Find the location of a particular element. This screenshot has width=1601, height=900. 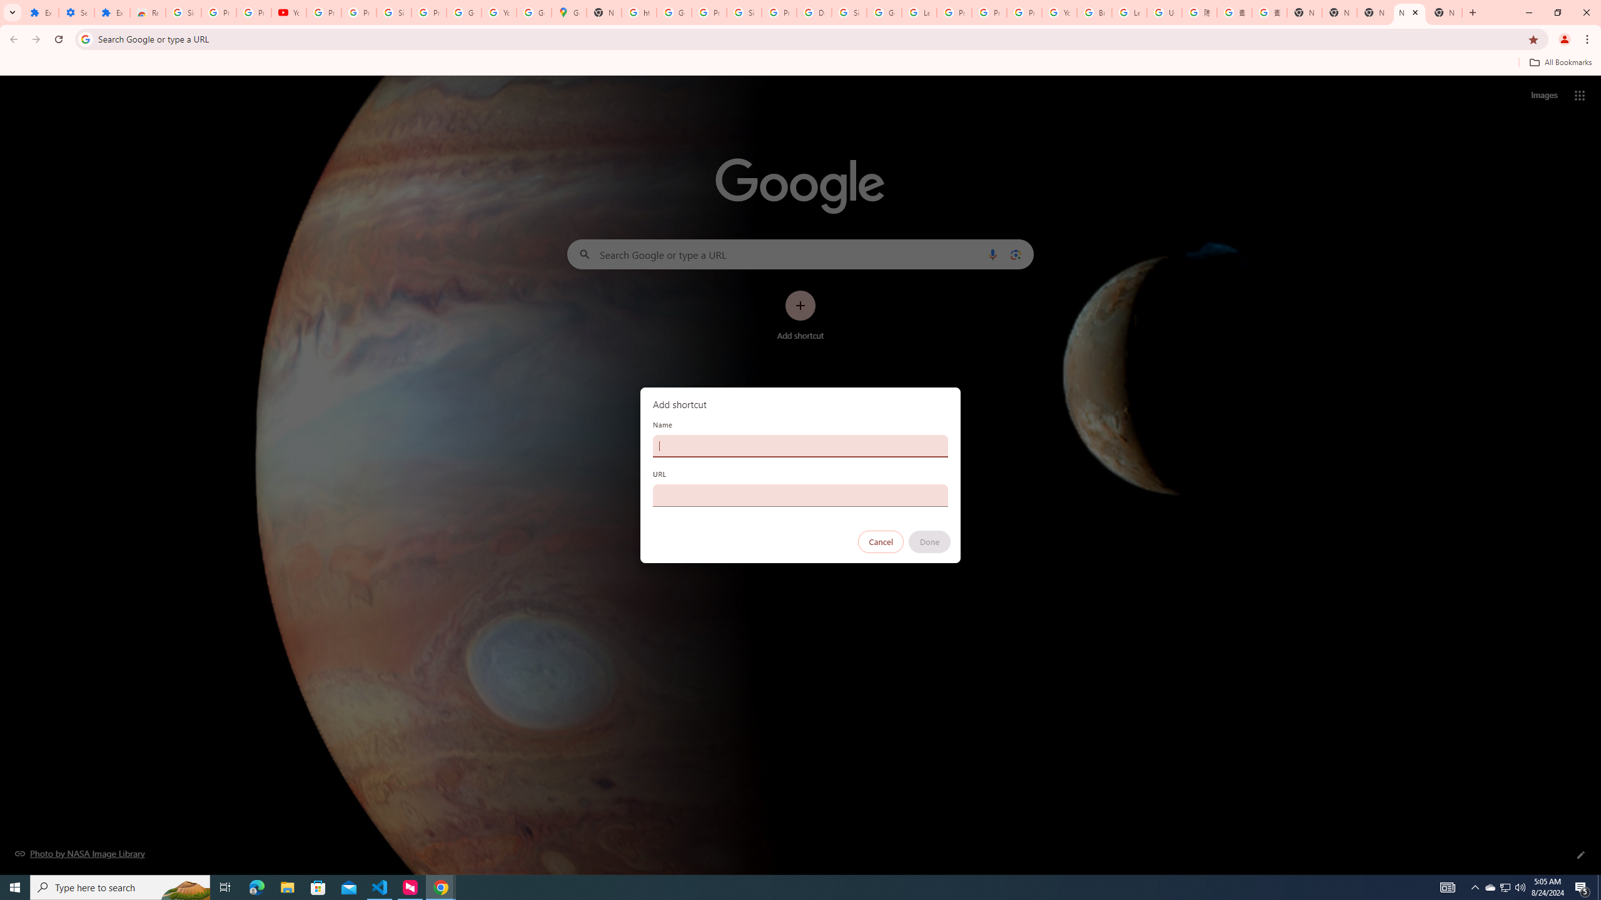

YouTube is located at coordinates (1059, 12).